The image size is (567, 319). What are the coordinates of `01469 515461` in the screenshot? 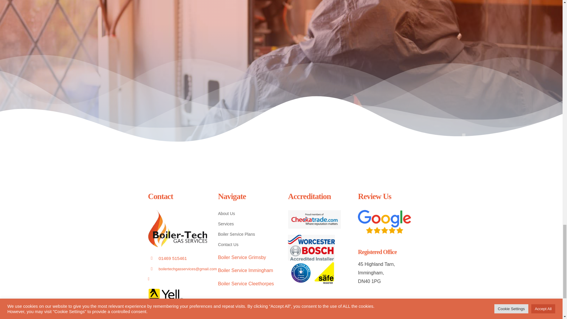 It's located at (173, 258).